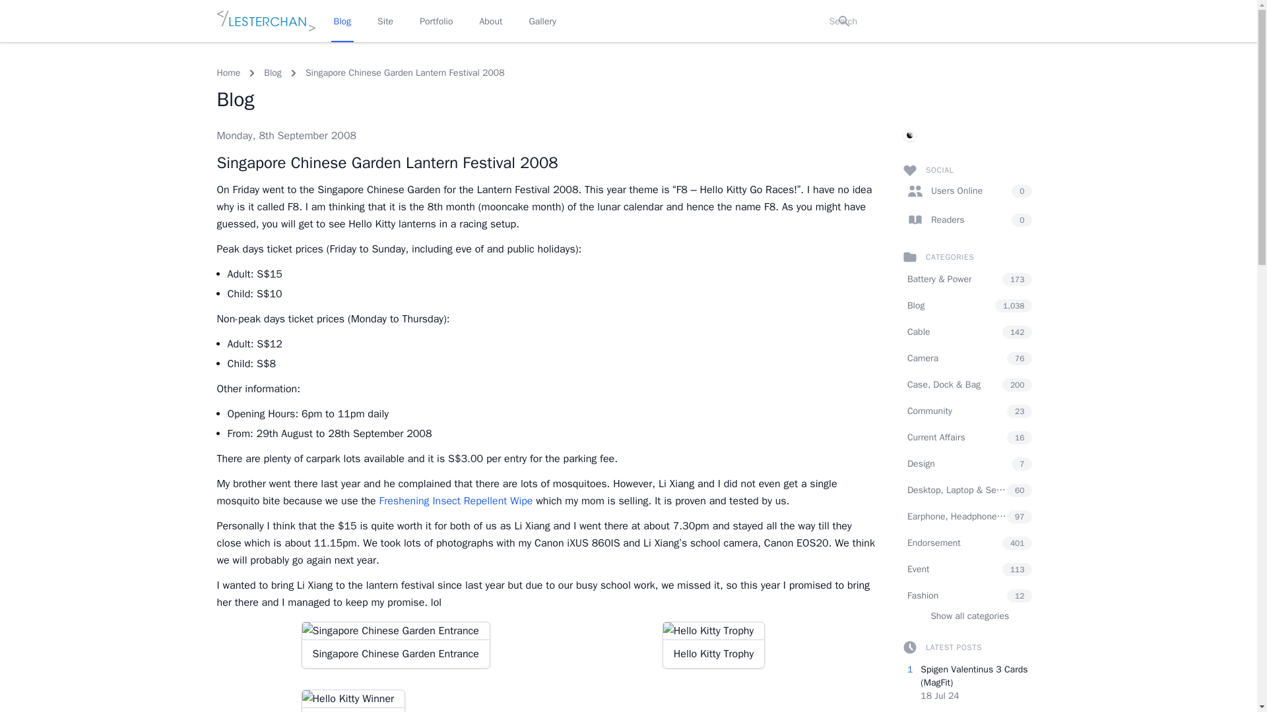 The width and height of the screenshot is (1267, 712). Describe the element at coordinates (385, 21) in the screenshot. I see `Site` at that location.